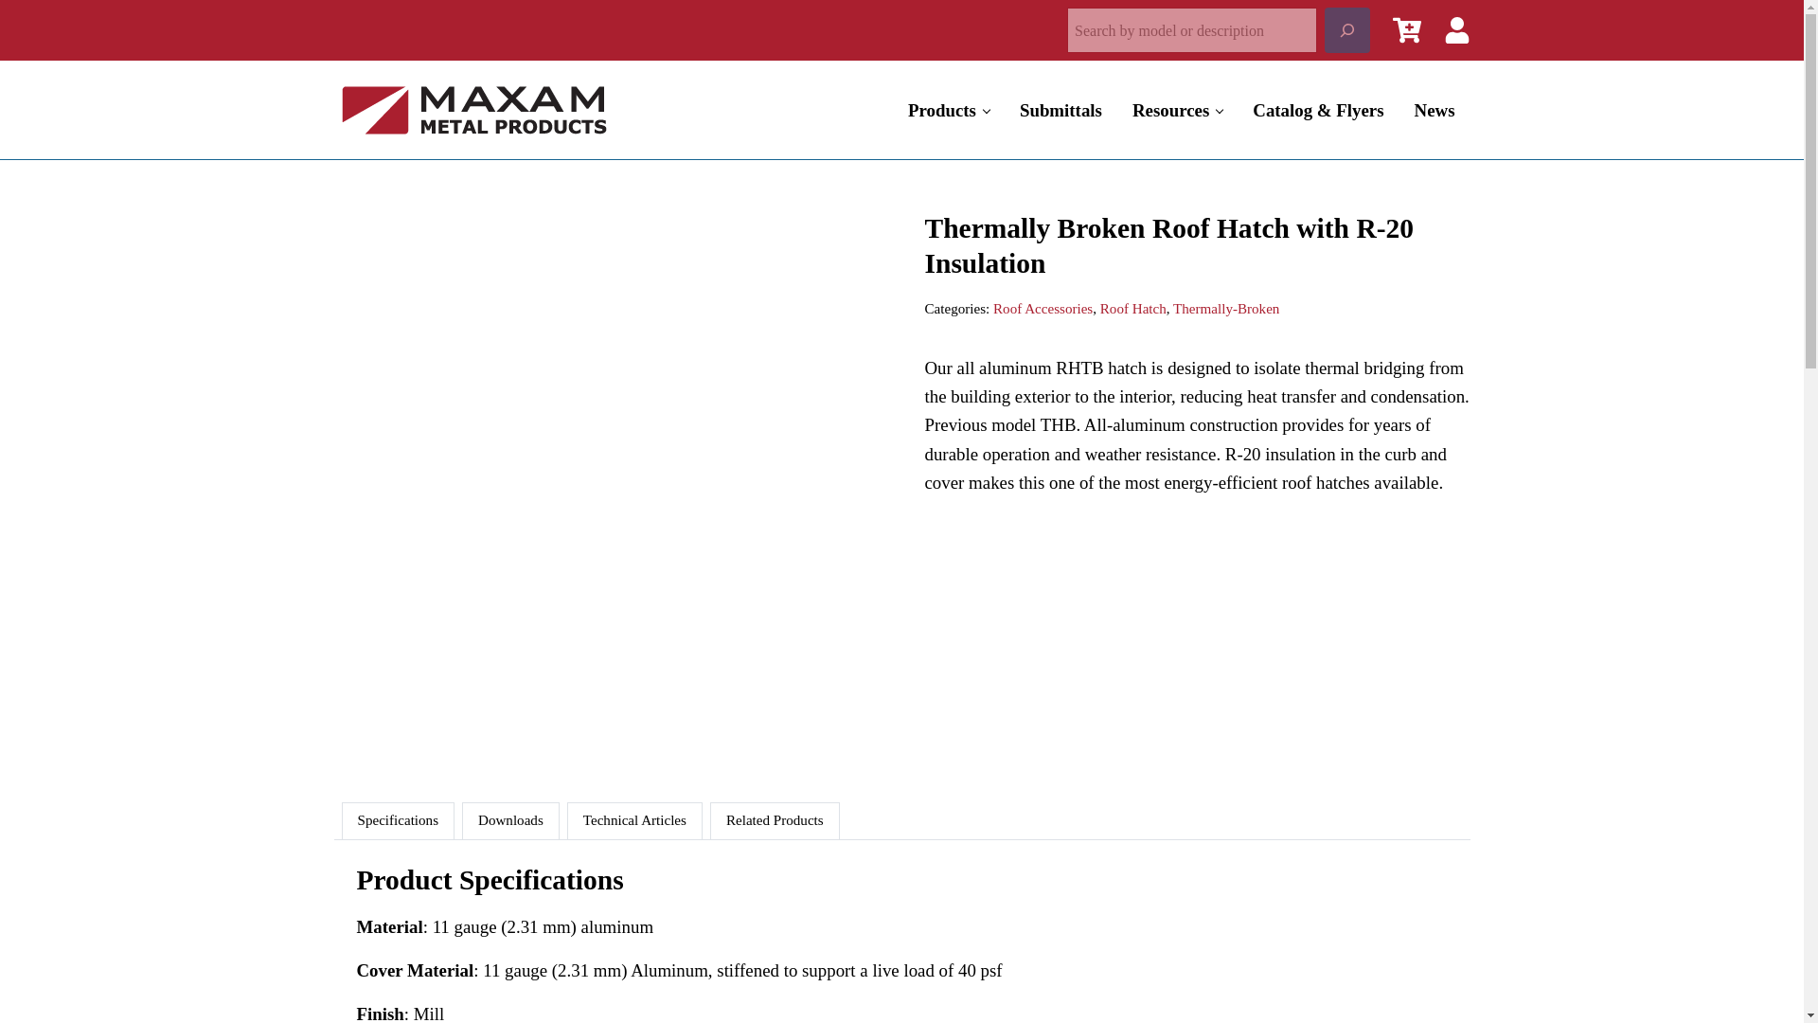  What do you see at coordinates (1225, 308) in the screenshot?
I see `Thermally-Broken` at bounding box center [1225, 308].